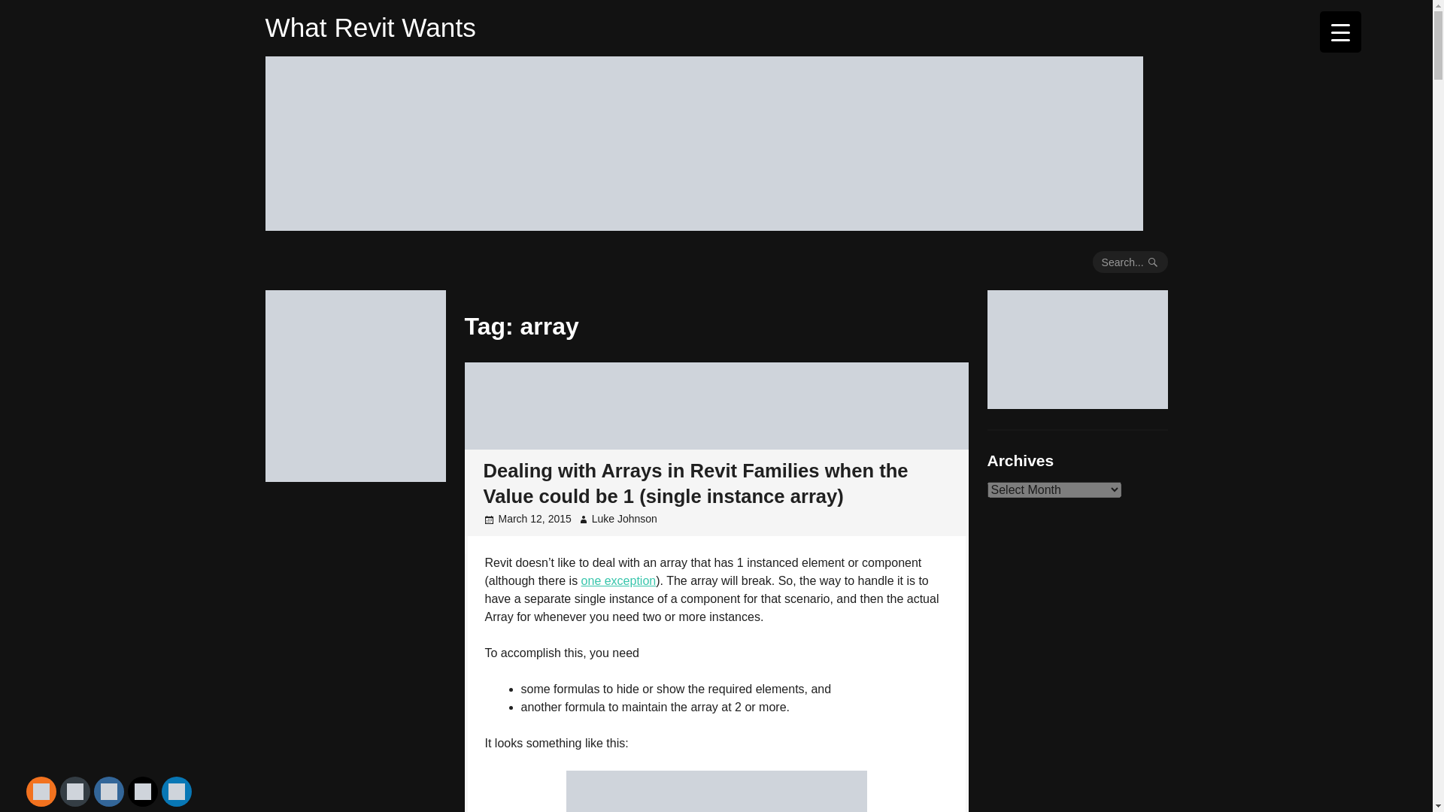  What do you see at coordinates (1076, 403) in the screenshot?
I see `wrw` at bounding box center [1076, 403].